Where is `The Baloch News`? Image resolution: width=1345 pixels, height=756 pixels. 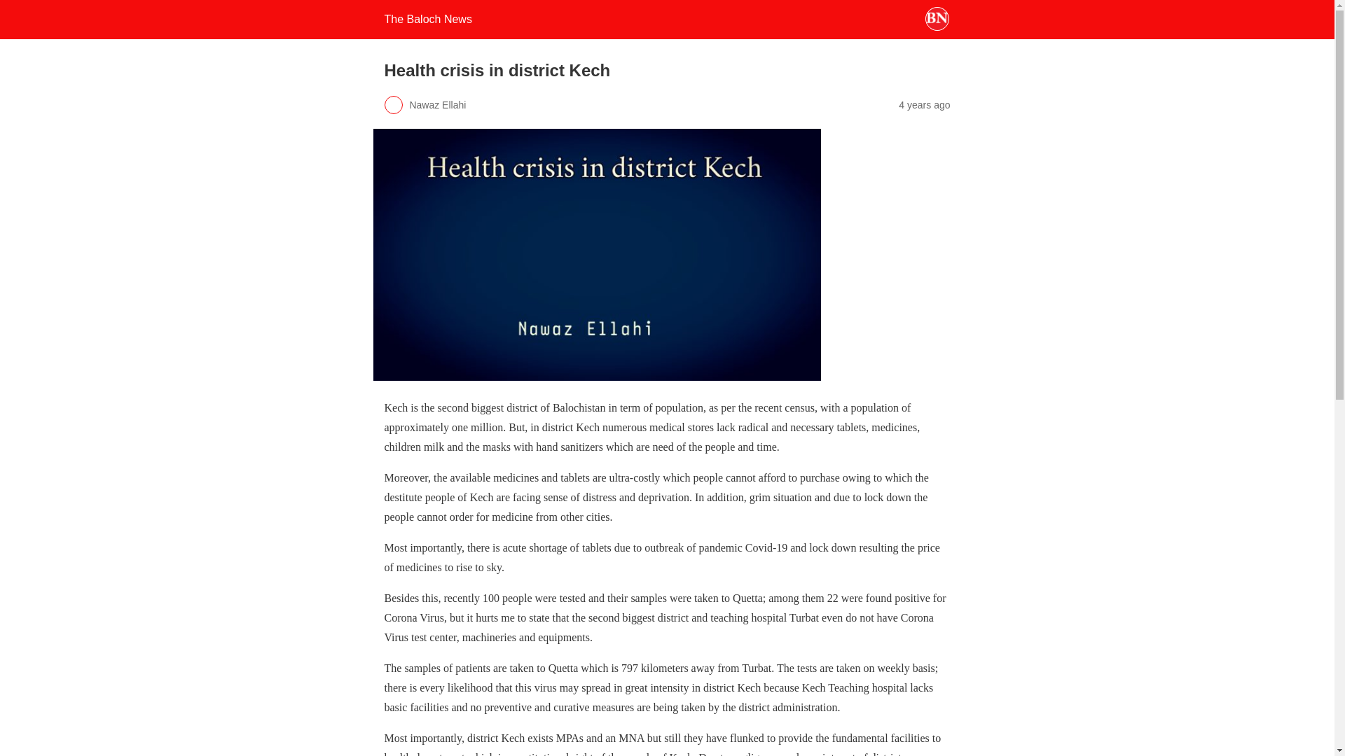
The Baloch News is located at coordinates (427, 19).